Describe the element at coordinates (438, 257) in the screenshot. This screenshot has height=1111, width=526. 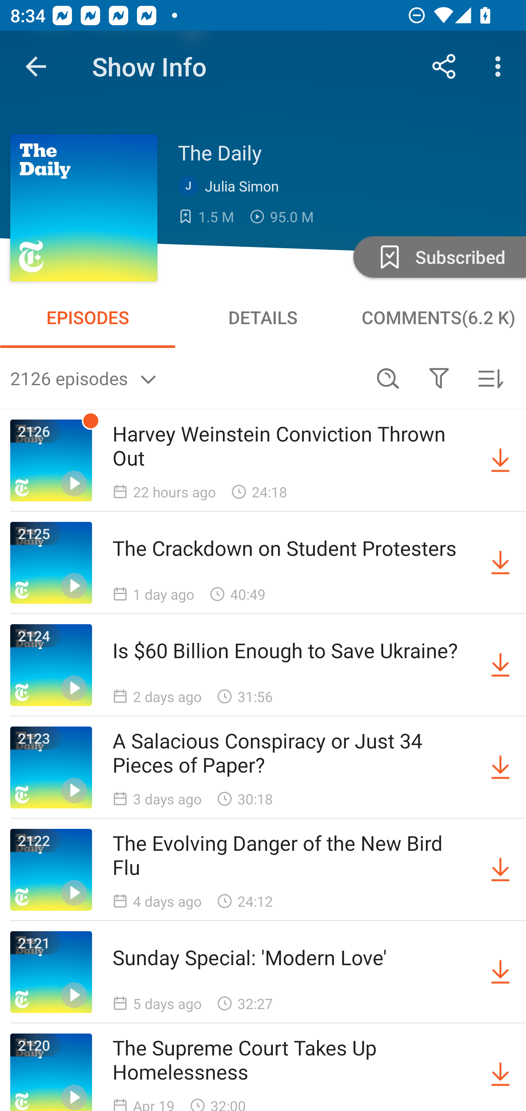
I see `Unsubscribe Subscribed` at that location.